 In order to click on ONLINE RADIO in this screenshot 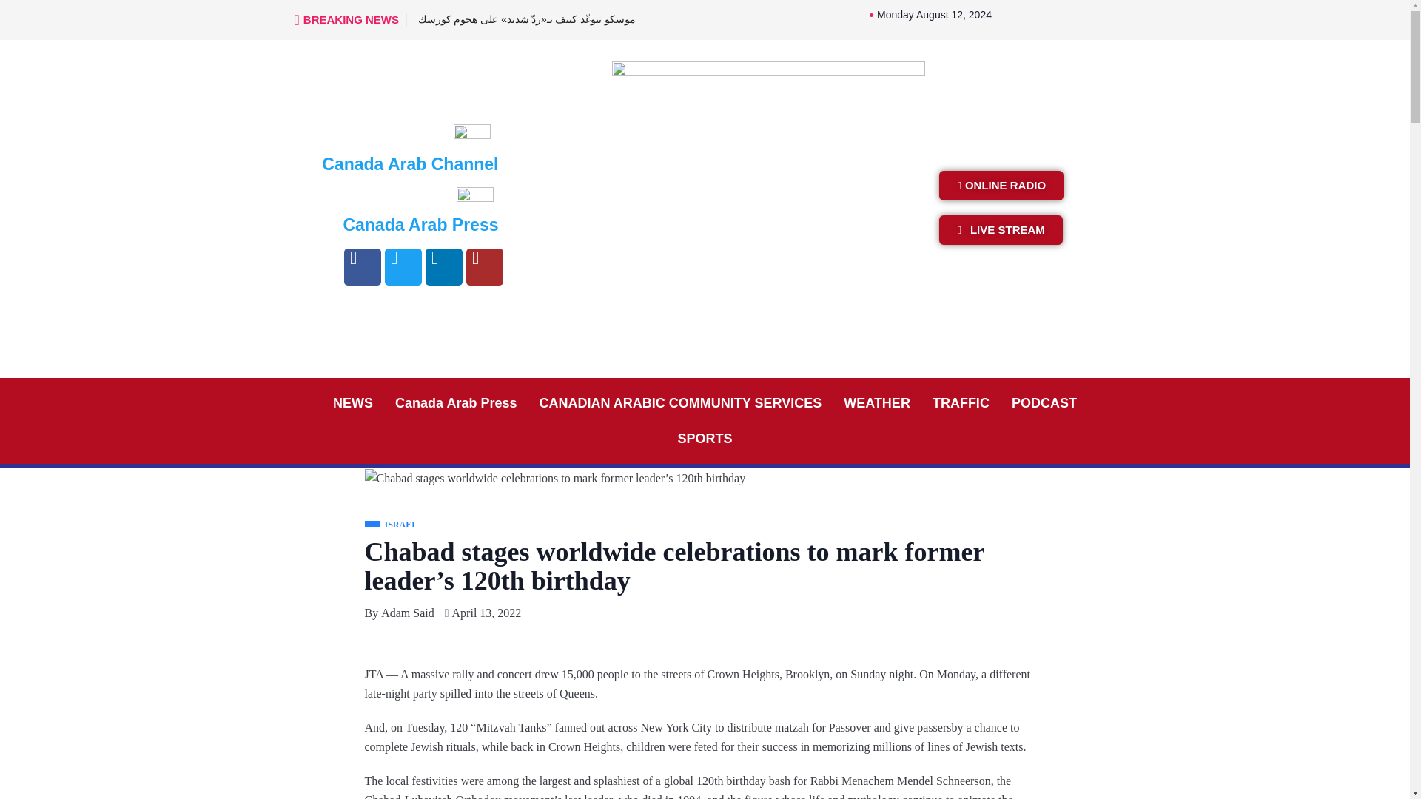, I will do `click(1001, 185)`.